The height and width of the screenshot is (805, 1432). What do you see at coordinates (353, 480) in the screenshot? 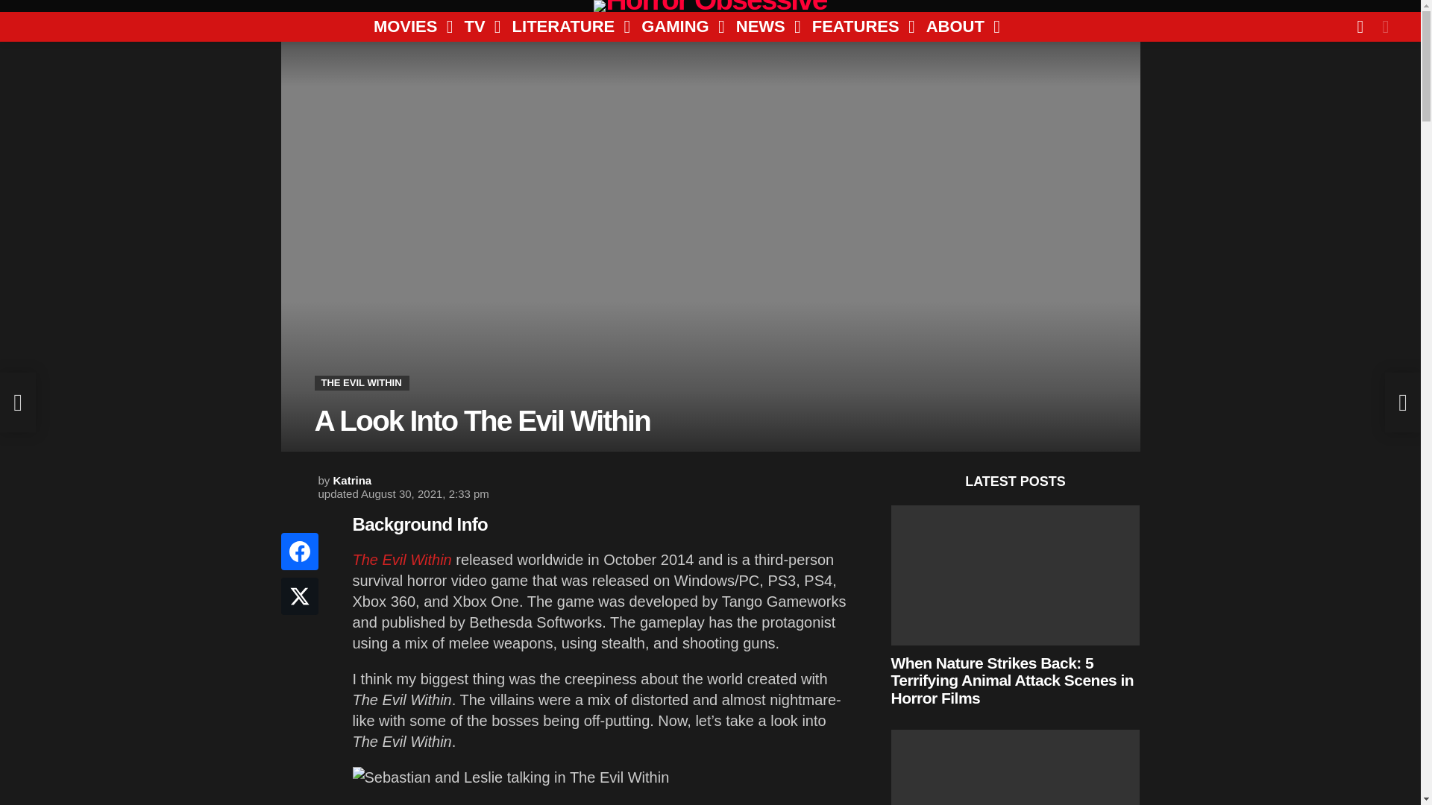
I see `Posts by Katrina` at bounding box center [353, 480].